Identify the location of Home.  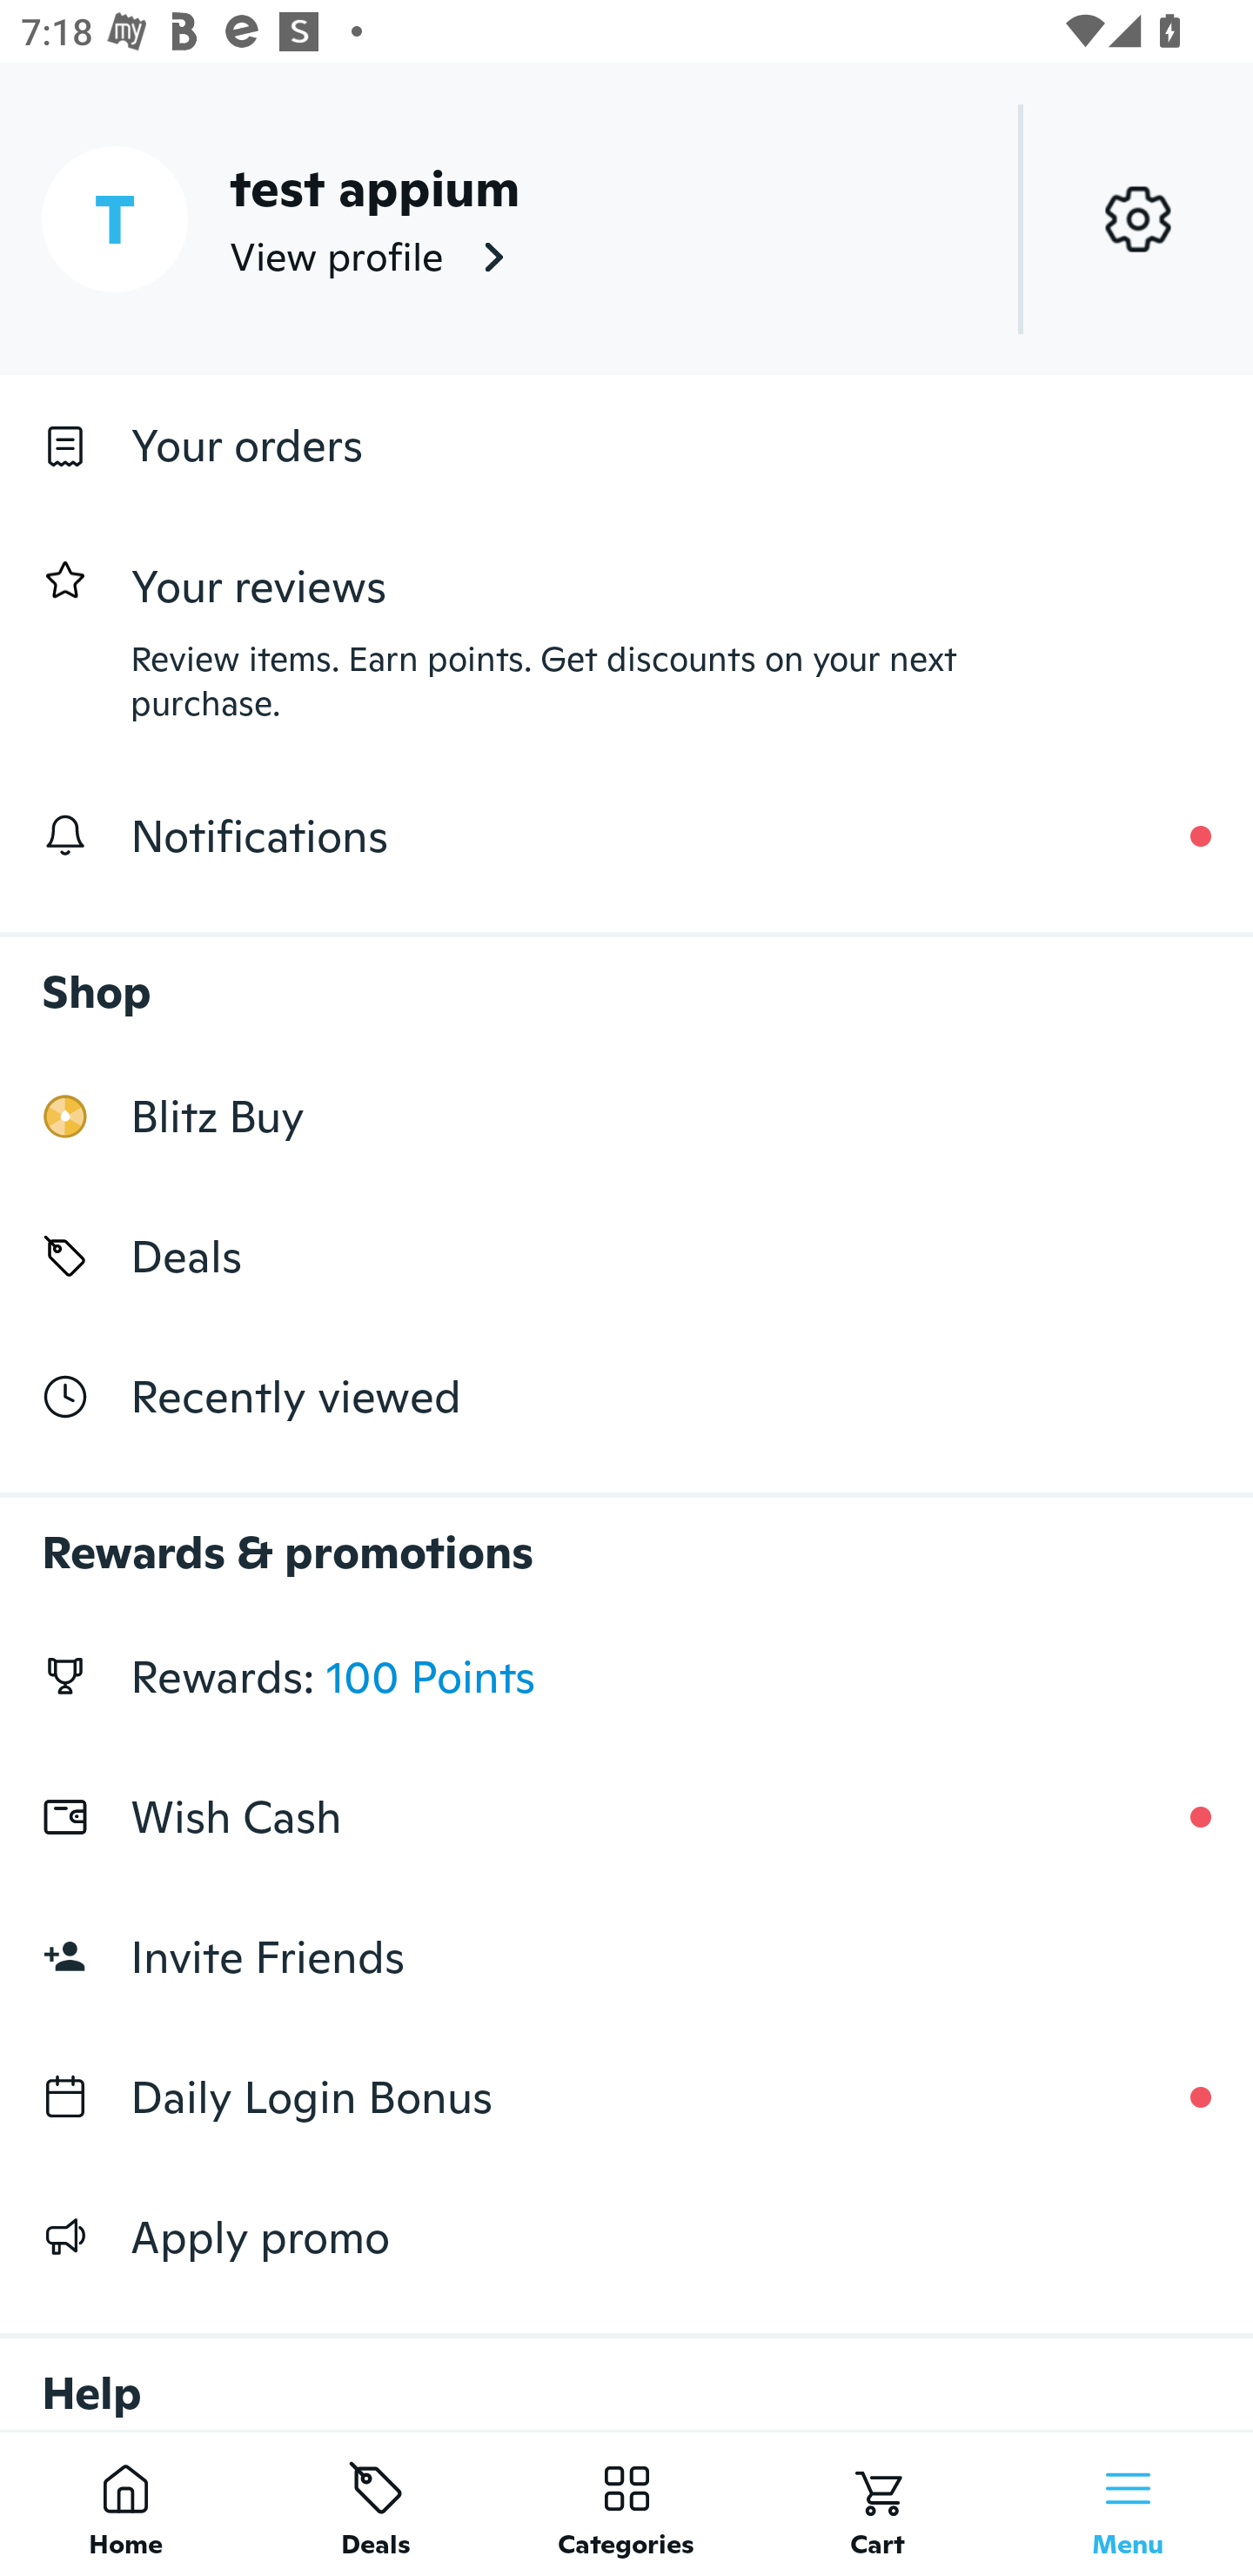
(125, 2503).